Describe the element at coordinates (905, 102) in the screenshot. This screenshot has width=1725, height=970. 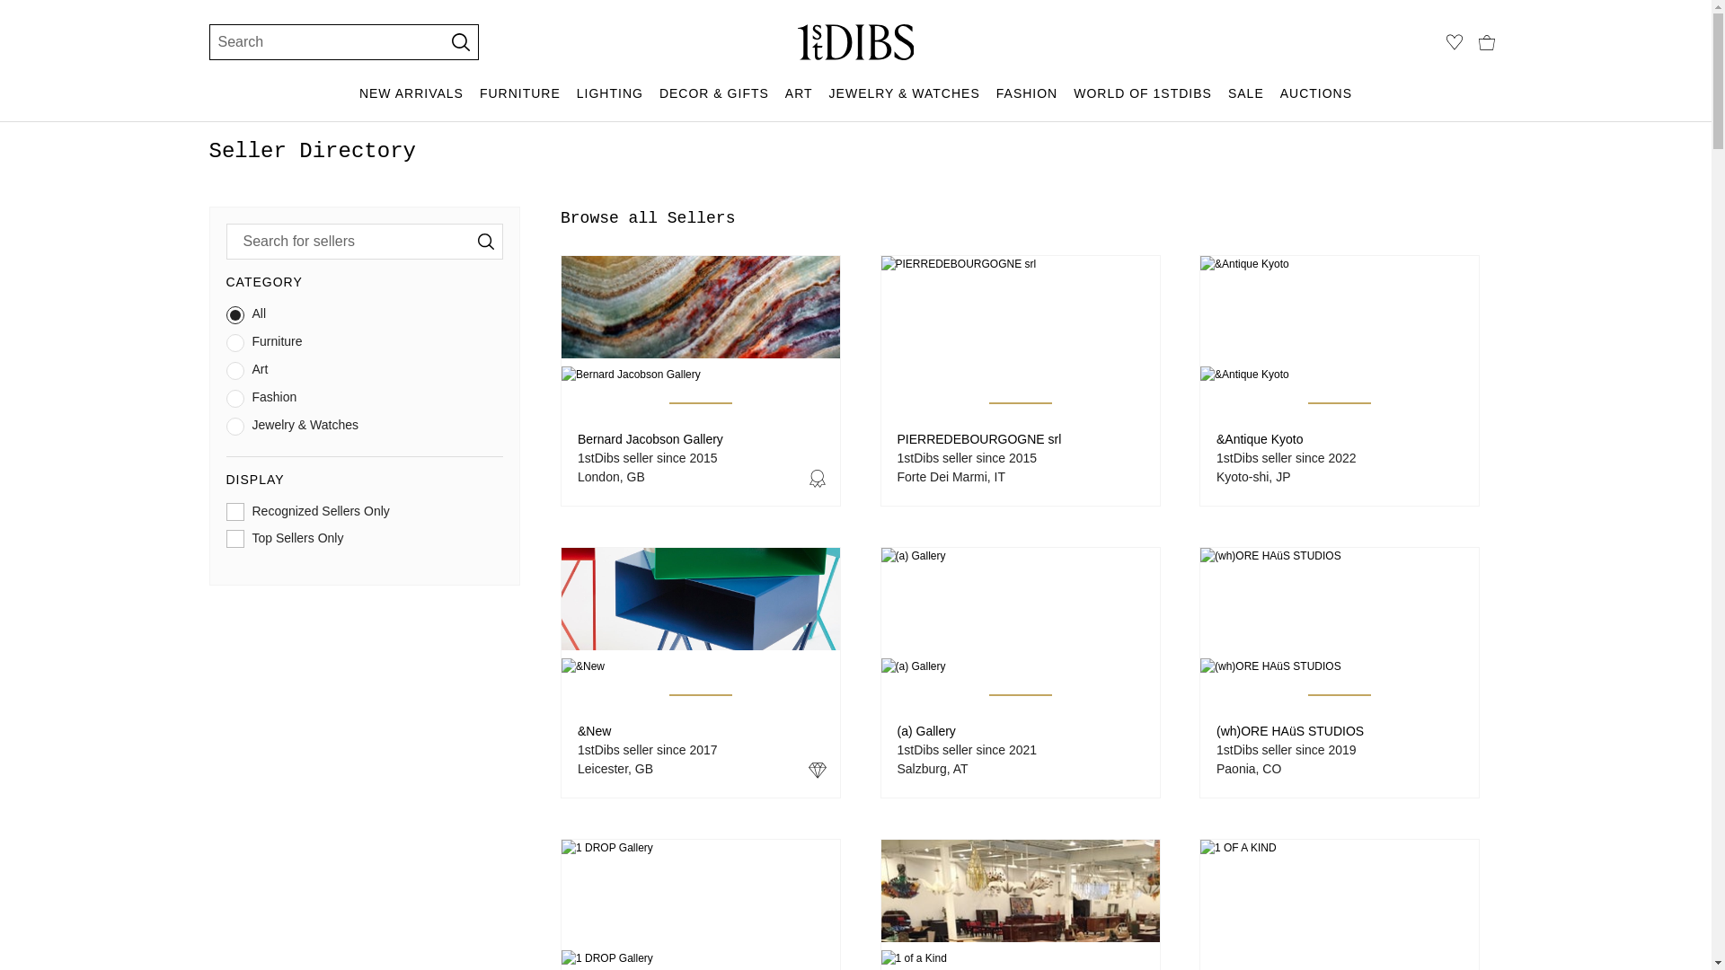
I see `JEWELRY & WATCHES` at that location.